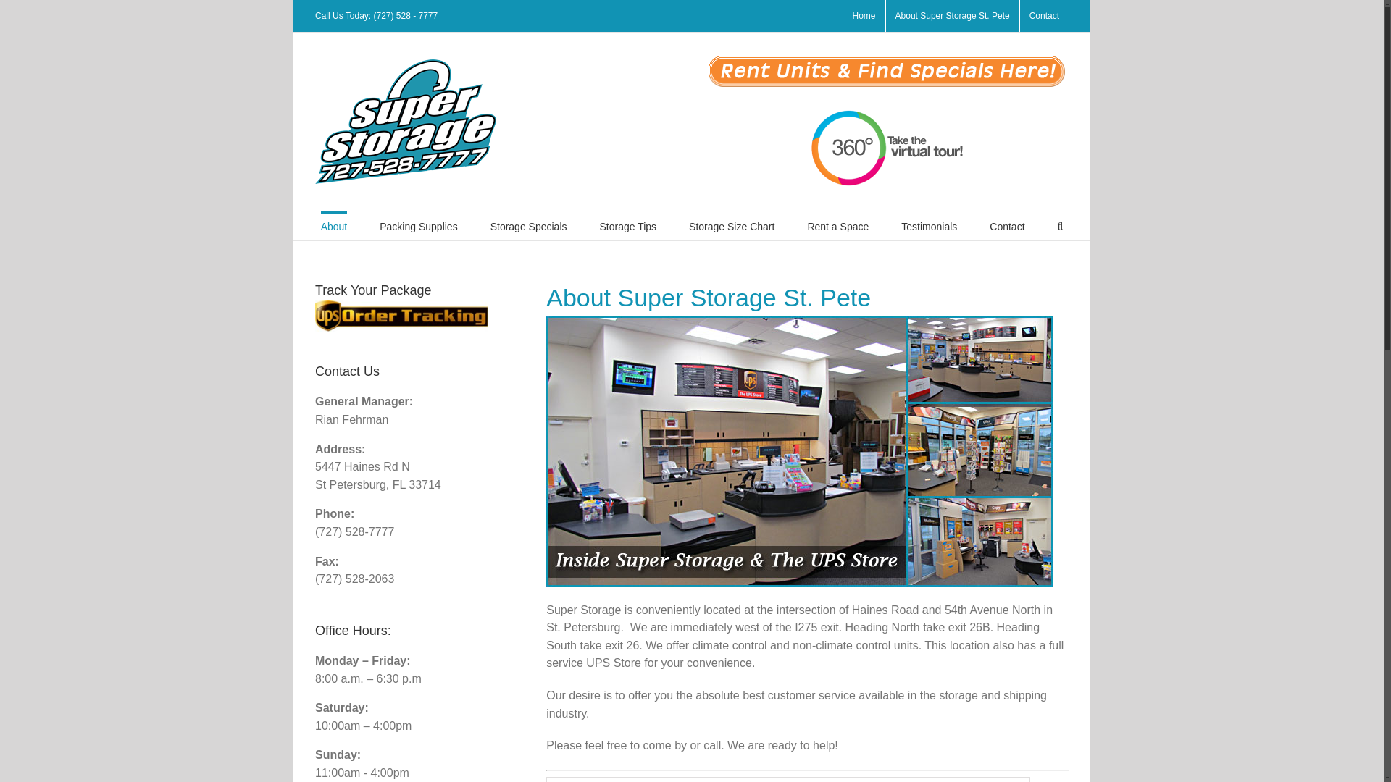  What do you see at coordinates (419, 225) in the screenshot?
I see `Packing Supplies` at bounding box center [419, 225].